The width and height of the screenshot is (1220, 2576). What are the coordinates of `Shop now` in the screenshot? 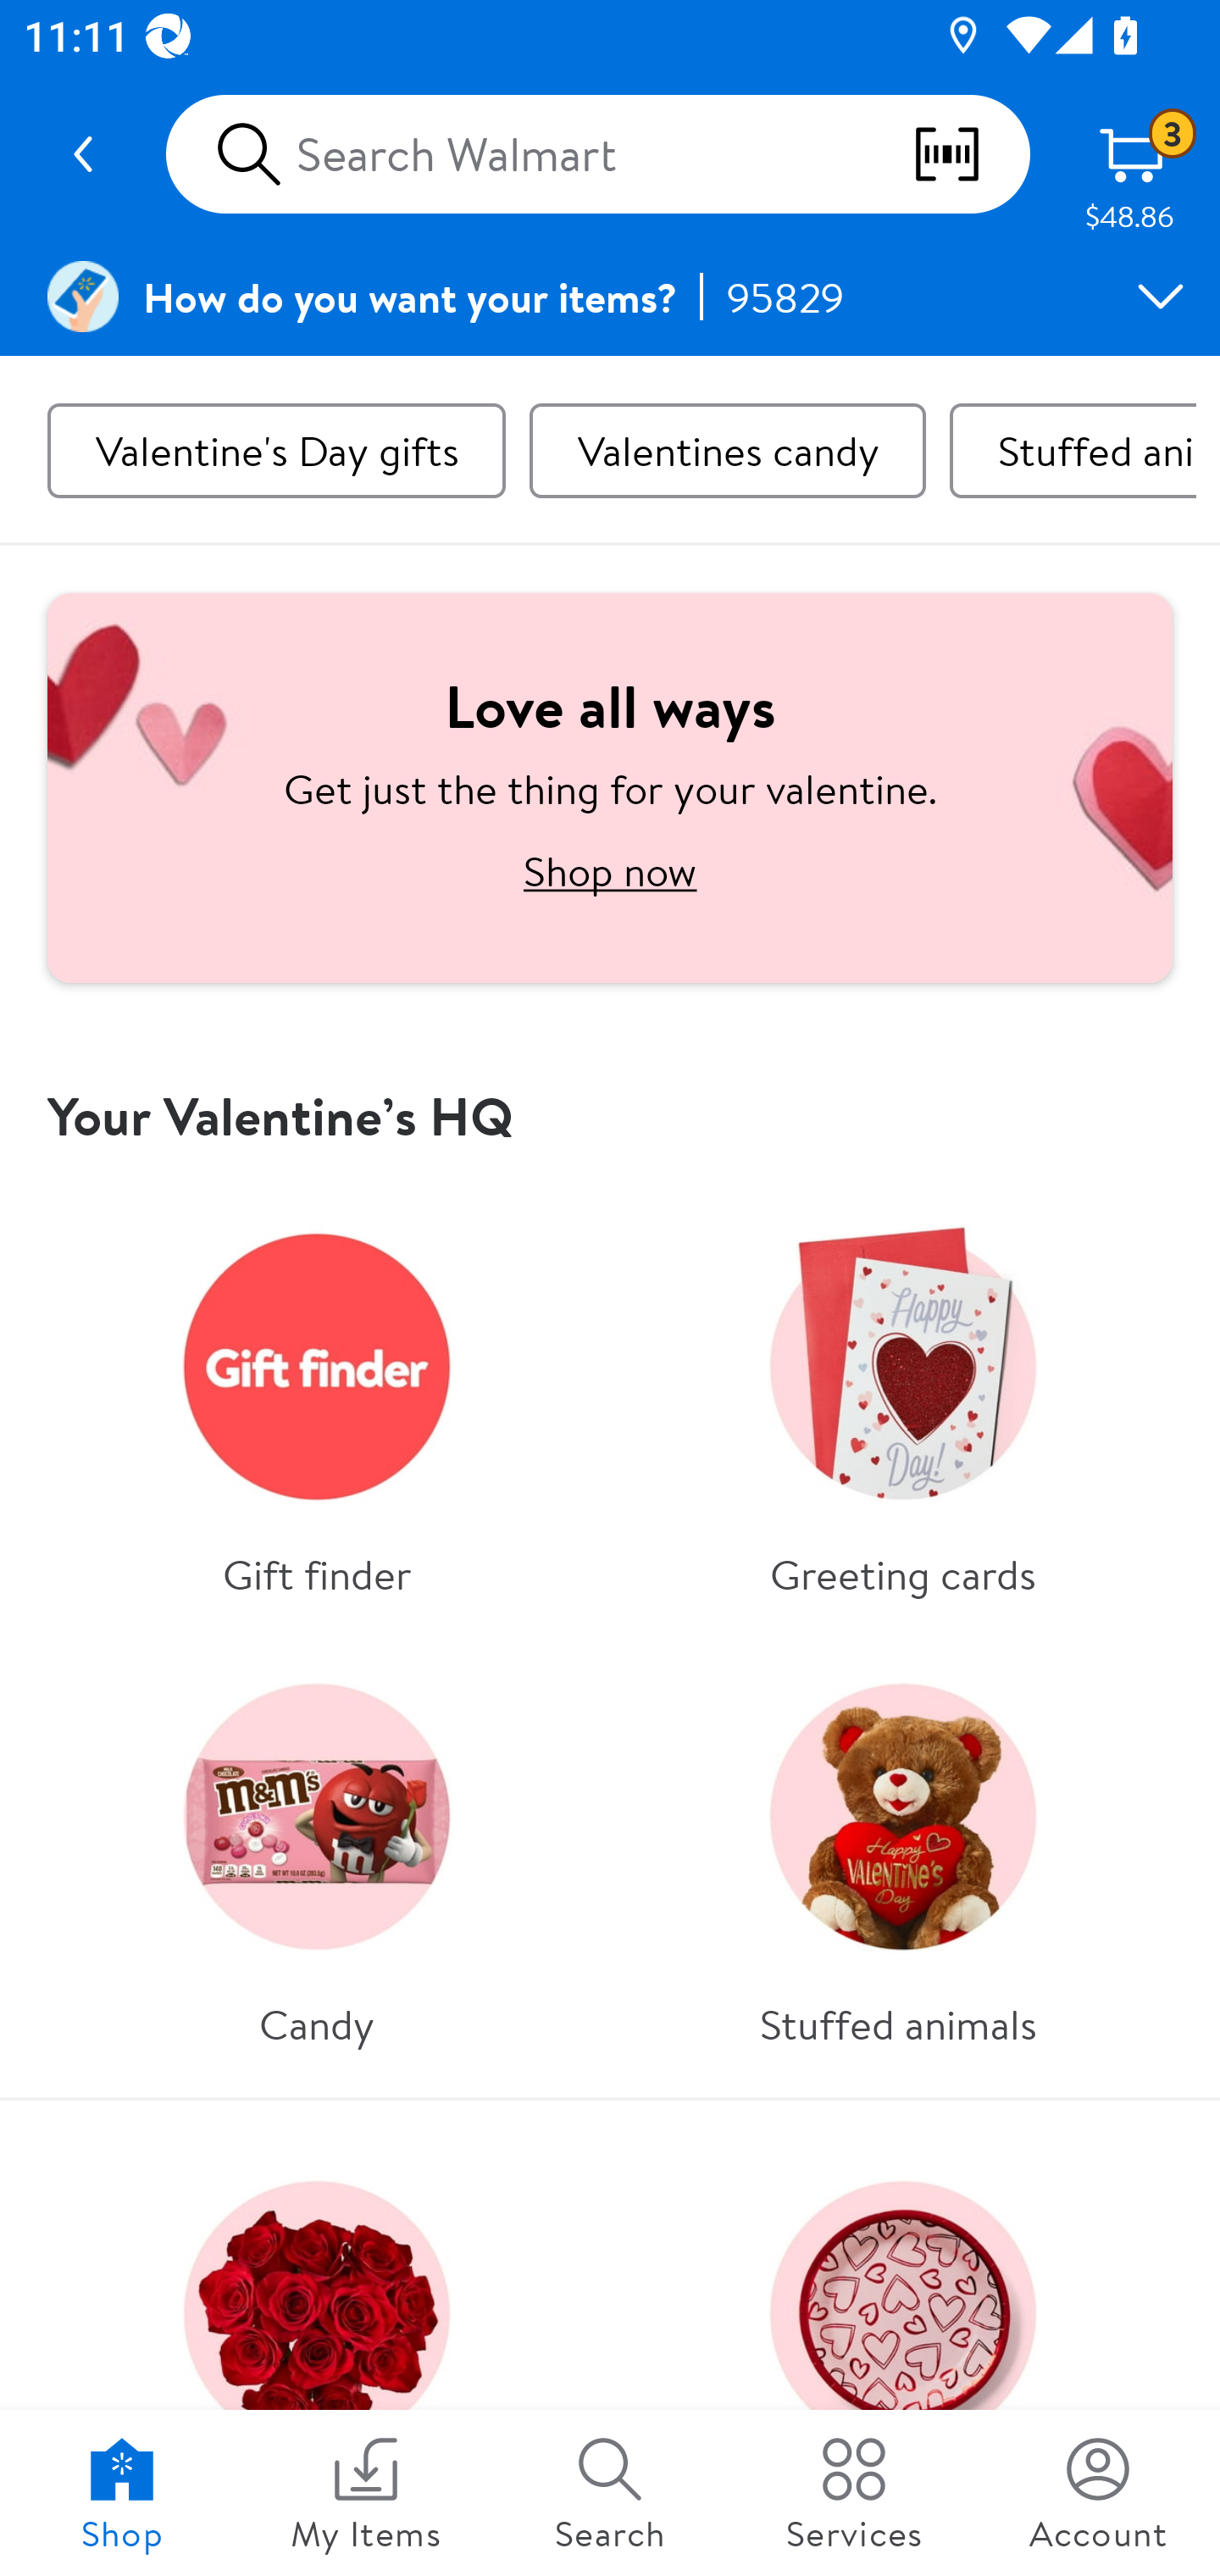 It's located at (610, 870).